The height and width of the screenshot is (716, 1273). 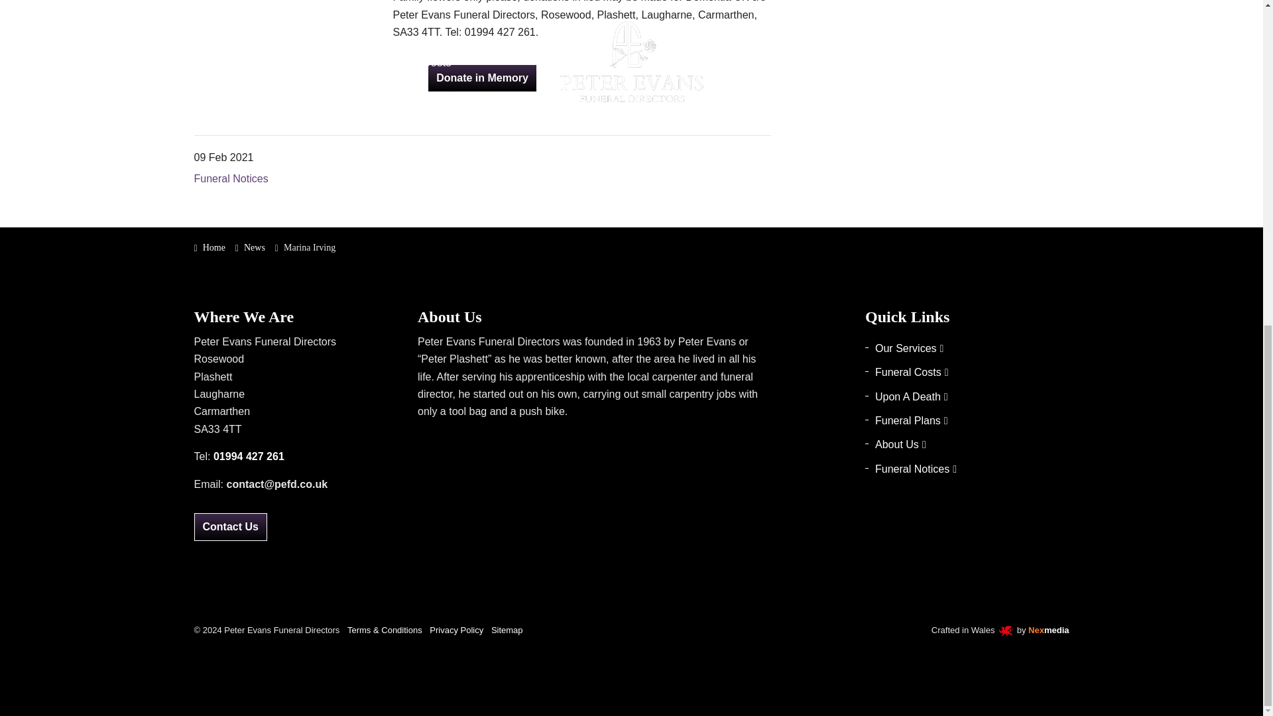 I want to click on Privacy Policy, so click(x=456, y=630).